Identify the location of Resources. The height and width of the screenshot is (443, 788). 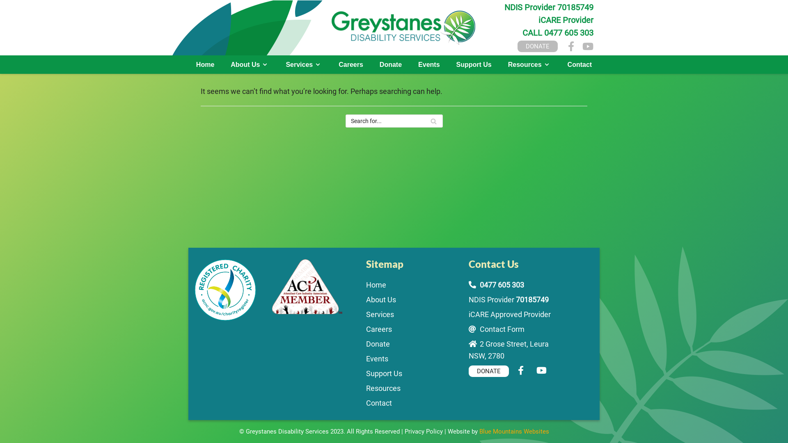
(529, 65).